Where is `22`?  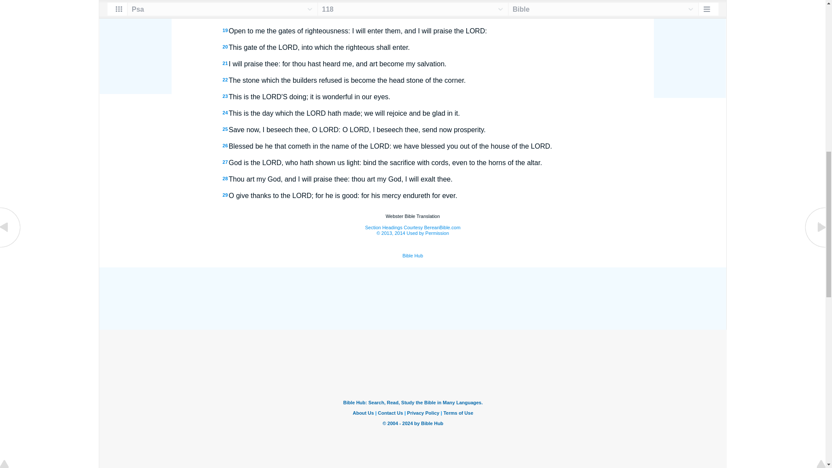
22 is located at coordinates (225, 80).